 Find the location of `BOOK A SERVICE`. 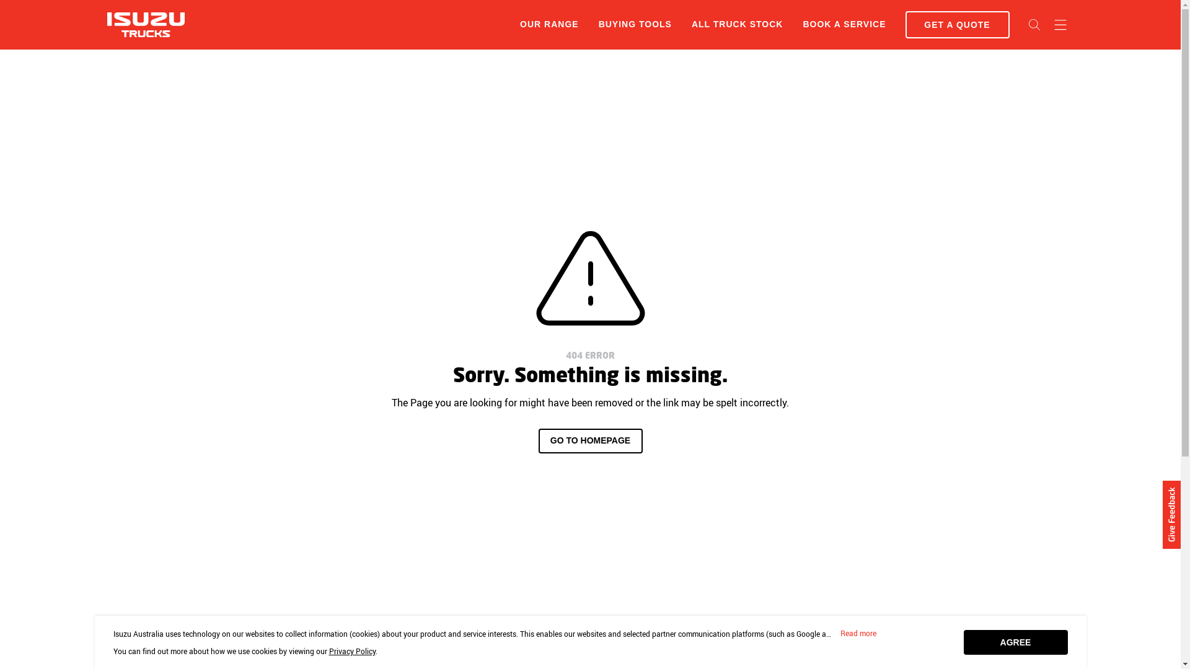

BOOK A SERVICE is located at coordinates (844, 25).